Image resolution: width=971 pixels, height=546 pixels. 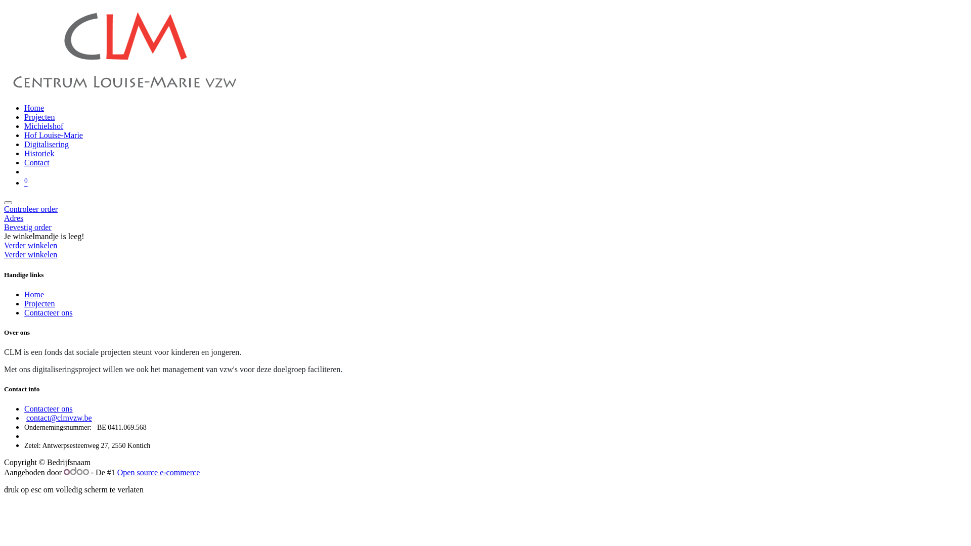 I want to click on Hof Louise-Marie, so click(x=54, y=135).